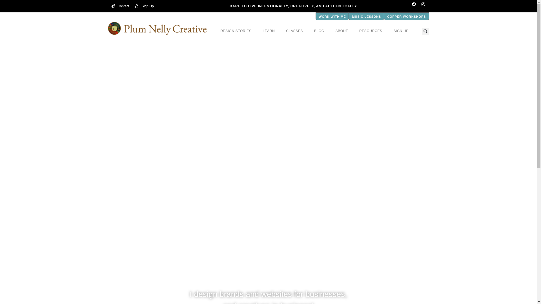  I want to click on ABOUT, so click(342, 31).